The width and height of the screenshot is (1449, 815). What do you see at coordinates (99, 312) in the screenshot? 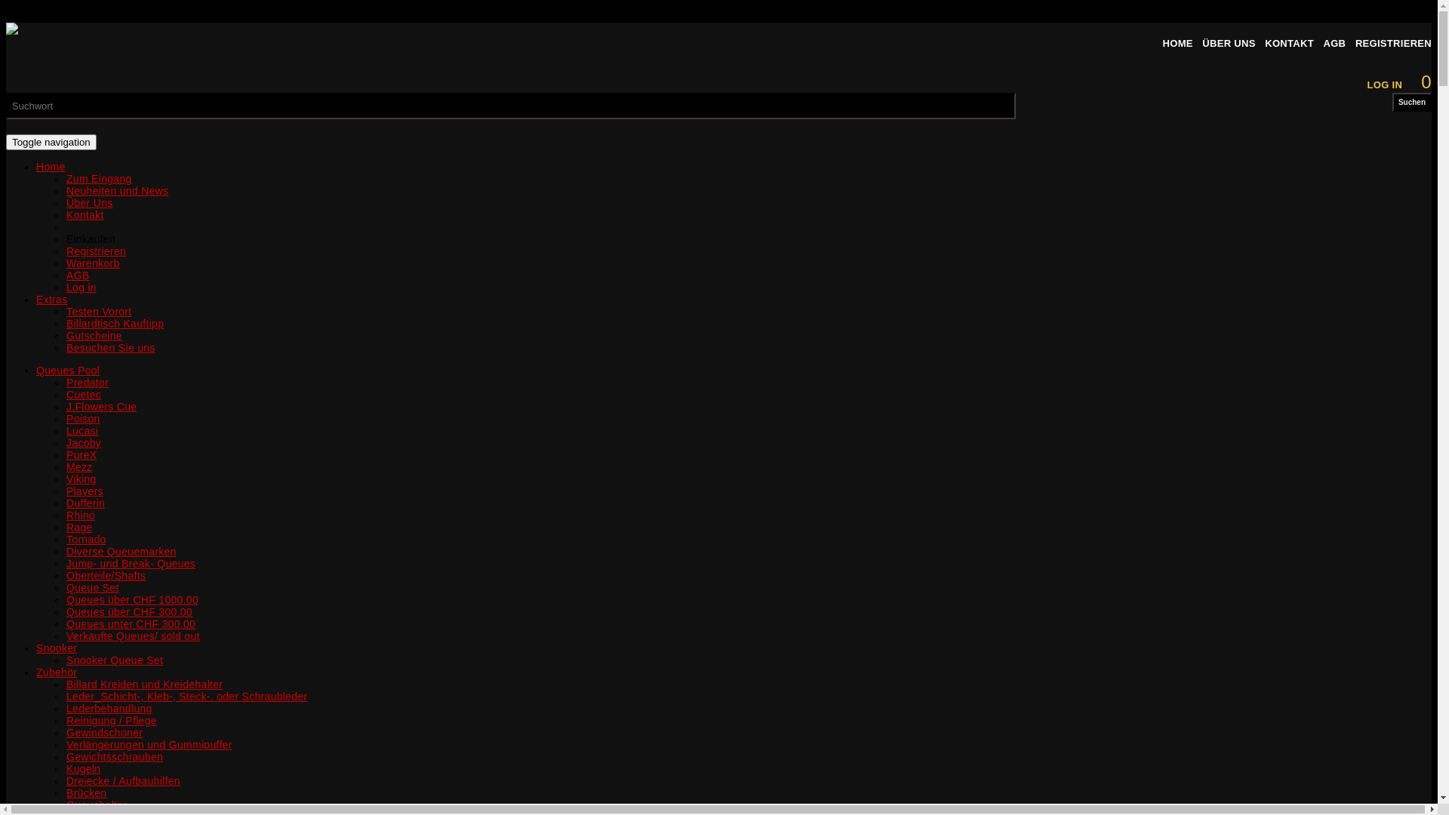
I see `Testen Vorort` at bounding box center [99, 312].